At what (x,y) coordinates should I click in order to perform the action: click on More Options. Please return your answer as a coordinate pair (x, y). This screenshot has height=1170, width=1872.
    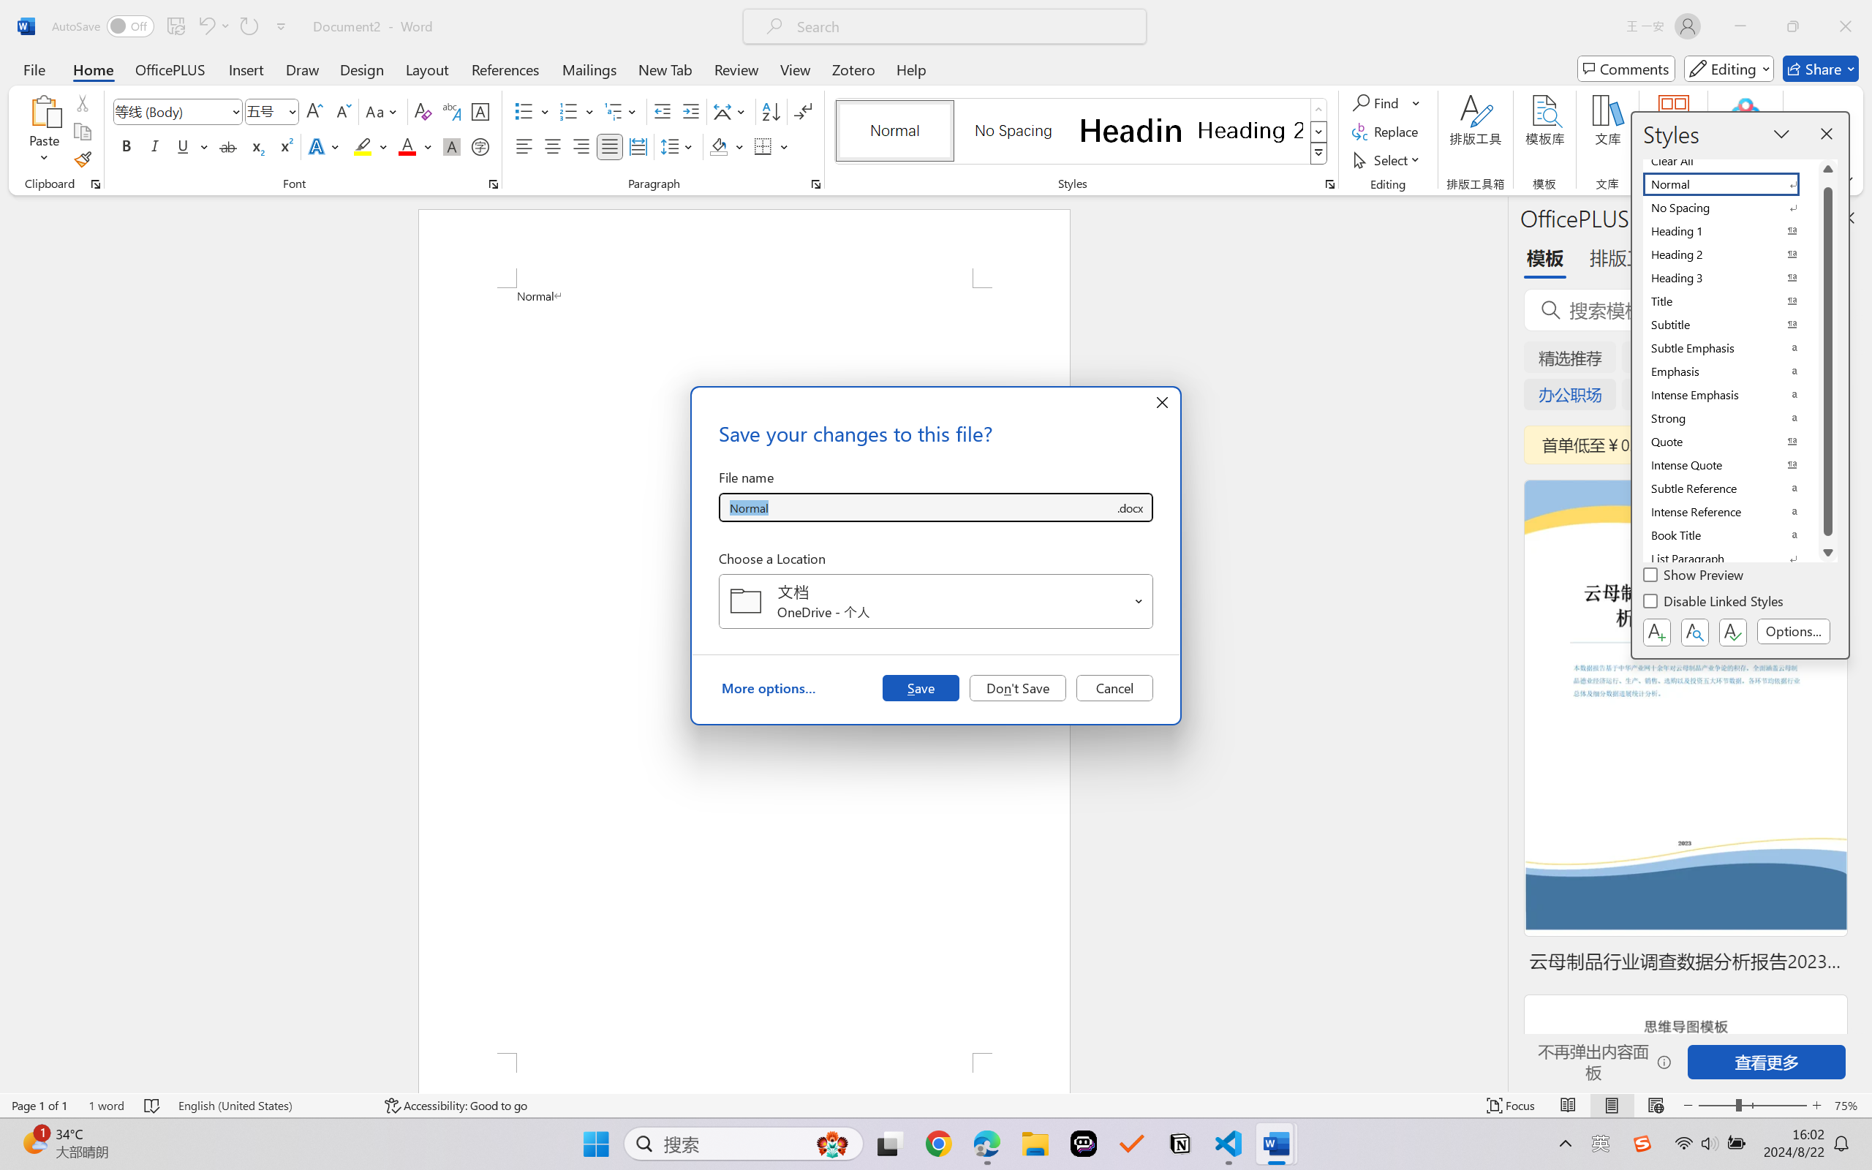
    Looking at the image, I should click on (1417, 102).